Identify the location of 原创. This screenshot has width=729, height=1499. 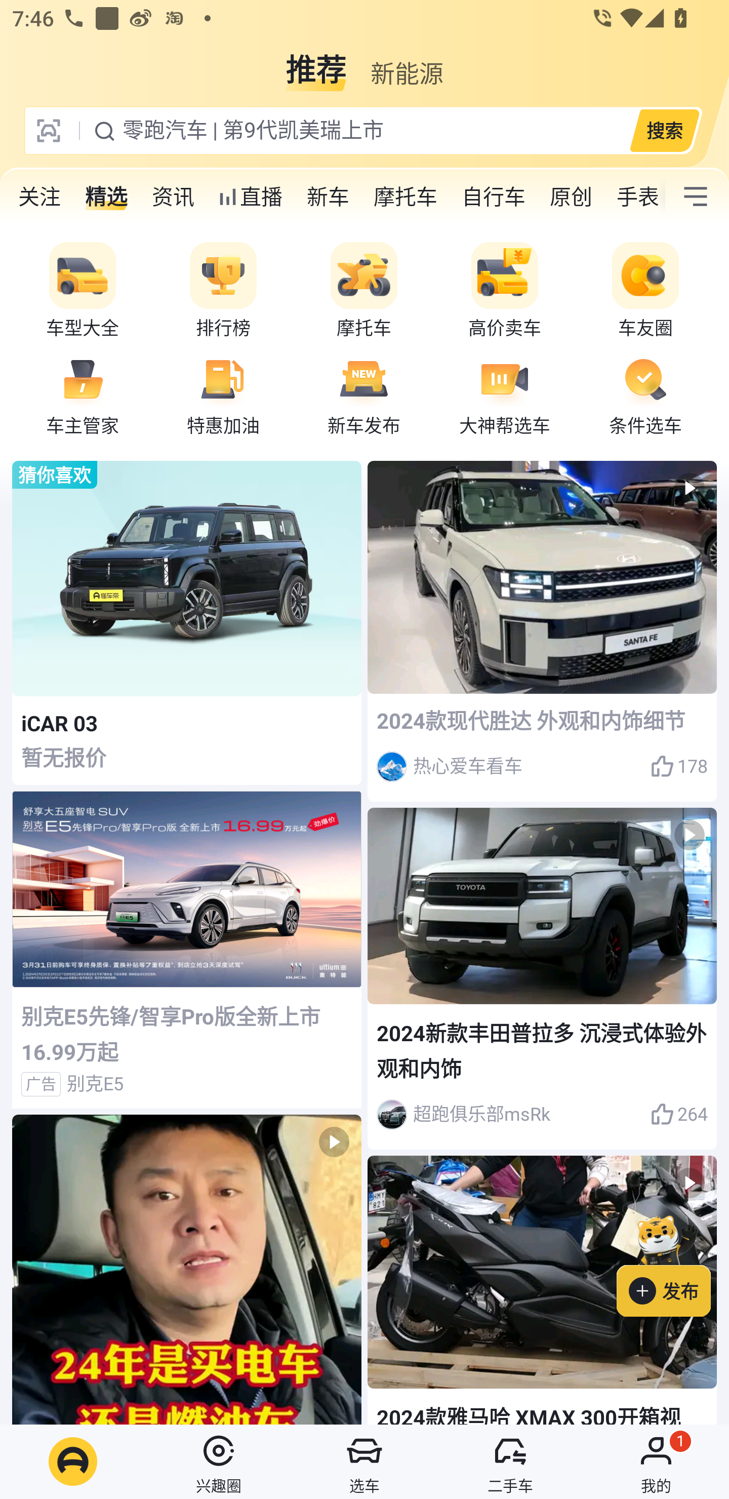
(571, 196).